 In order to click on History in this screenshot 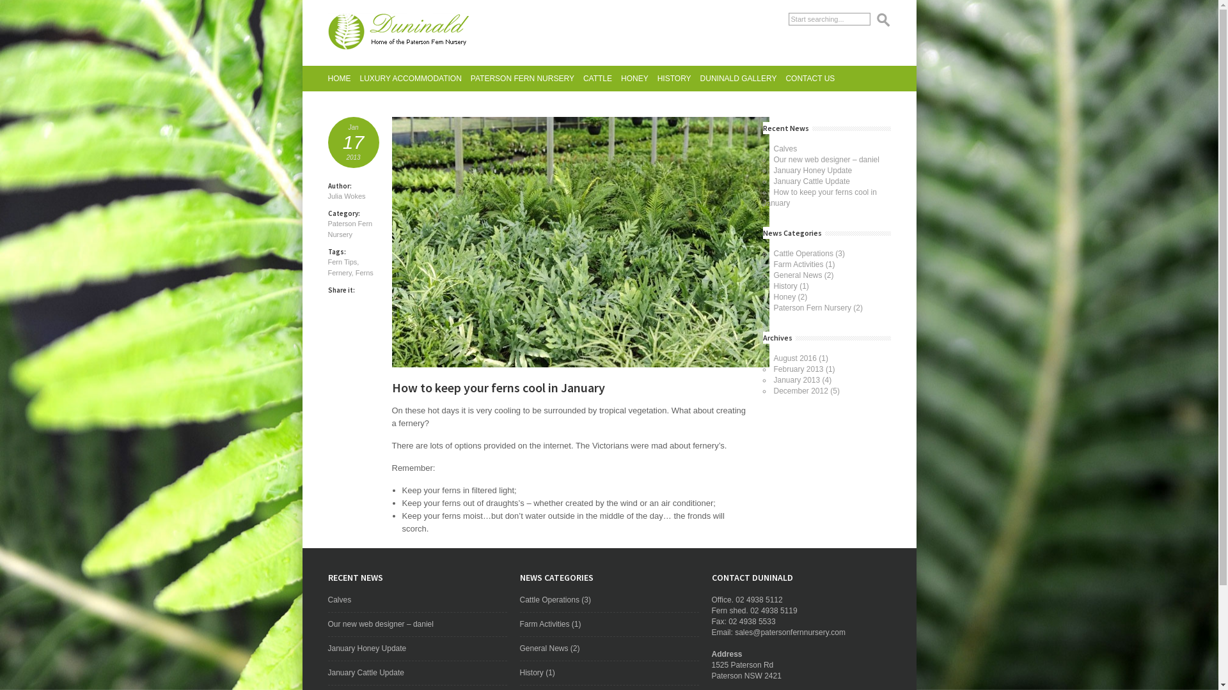, I will do `click(785, 286)`.